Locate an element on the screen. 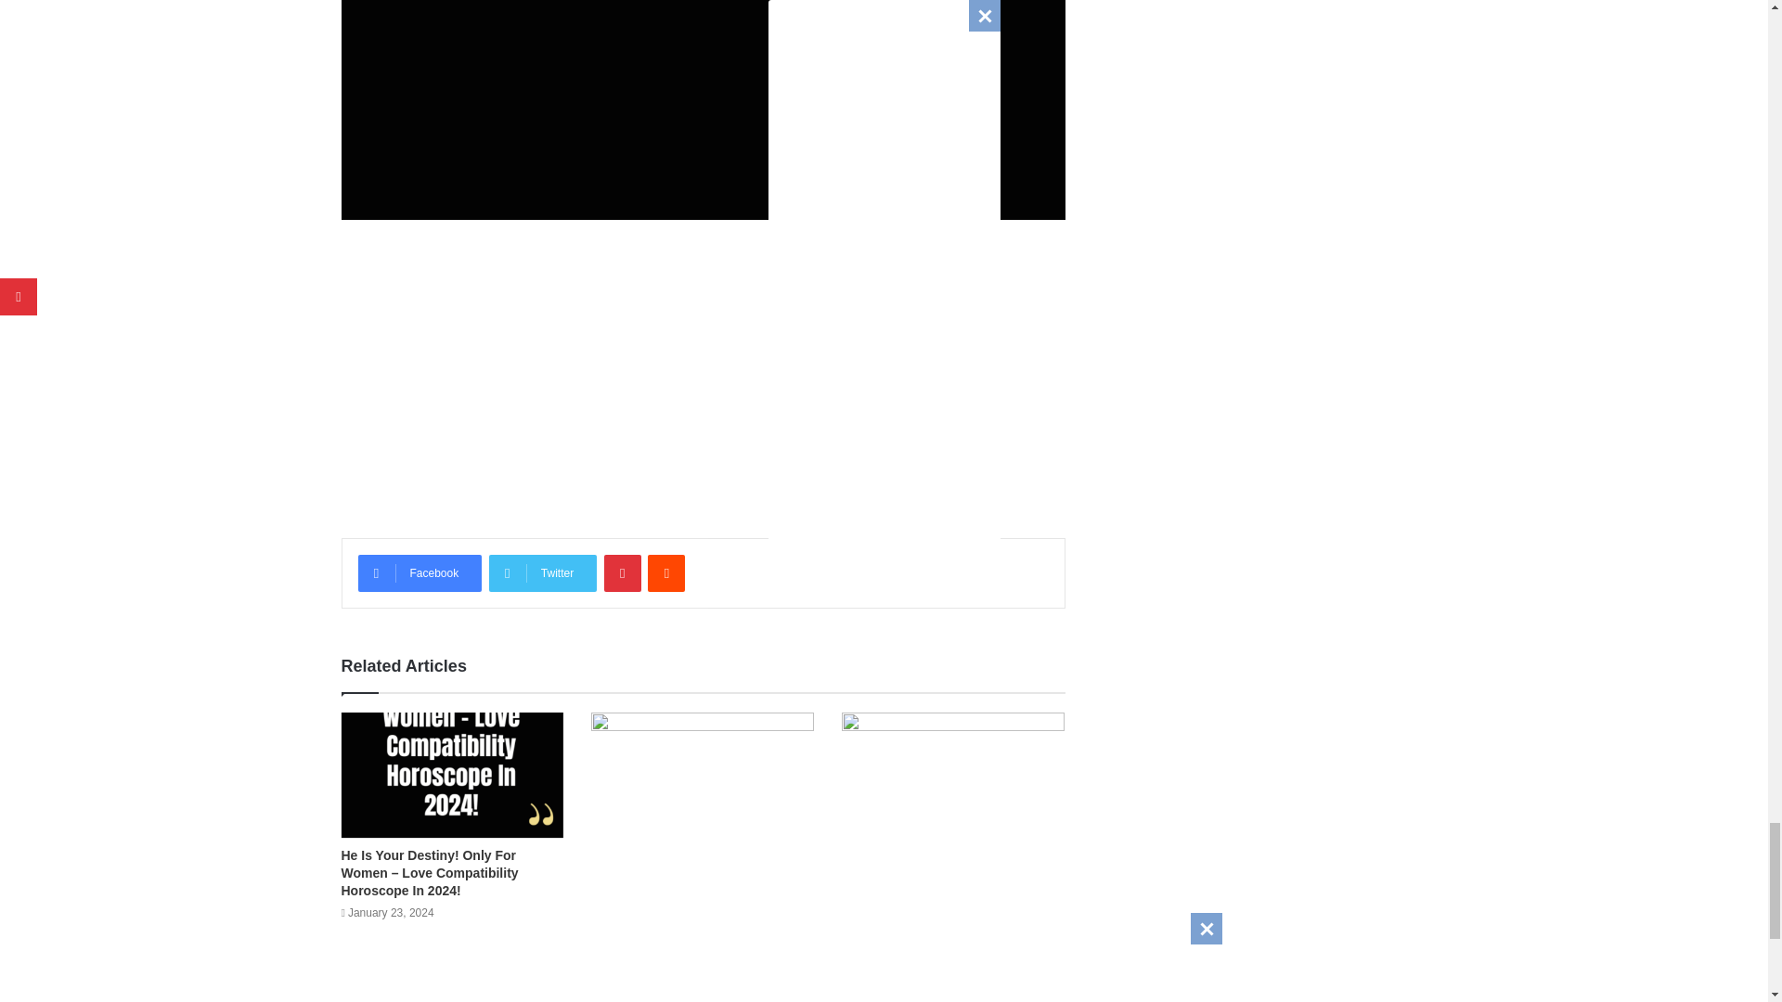 The height and width of the screenshot is (1002, 1782). Twitter is located at coordinates (542, 573).